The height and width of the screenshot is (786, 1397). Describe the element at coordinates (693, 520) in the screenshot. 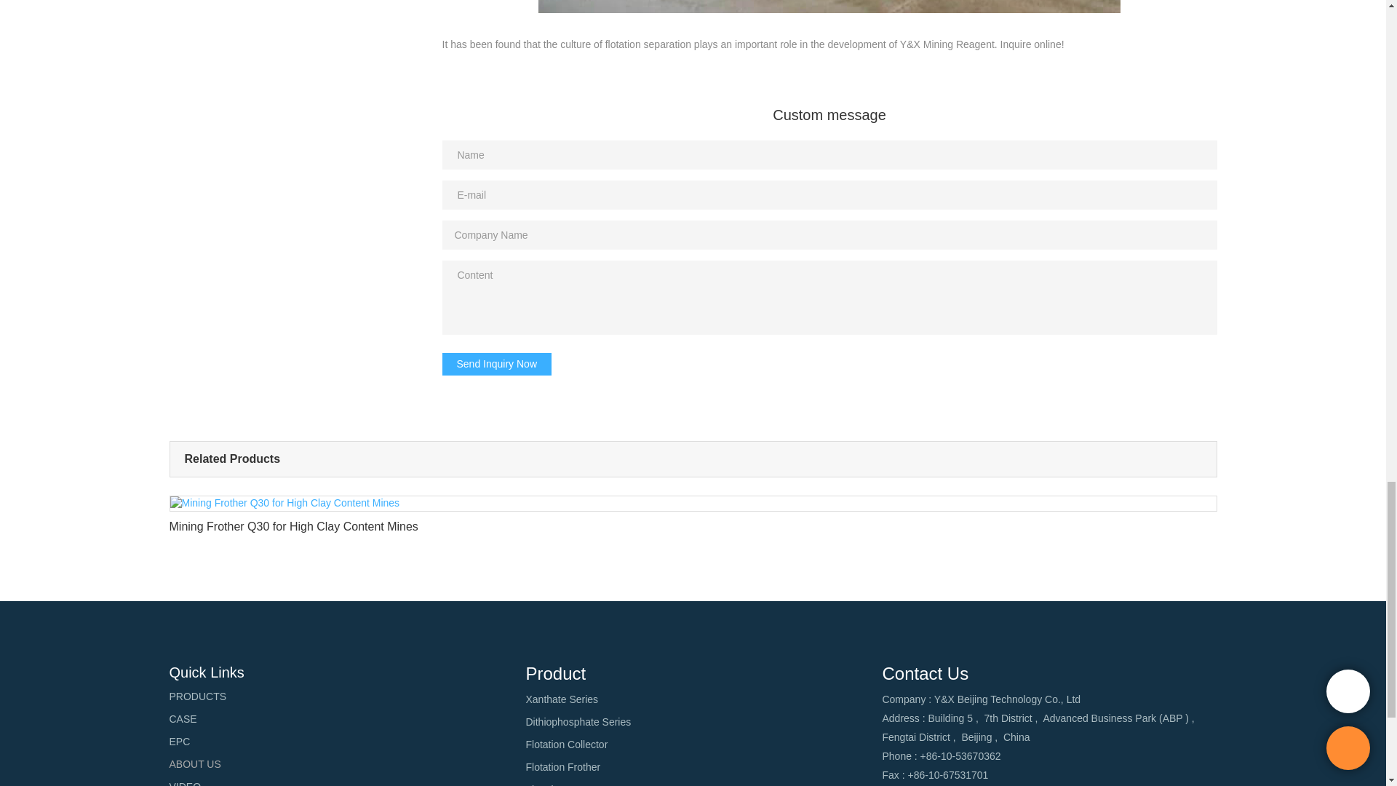

I see `Mining Frother Q30 for High Clay Content Mines` at that location.